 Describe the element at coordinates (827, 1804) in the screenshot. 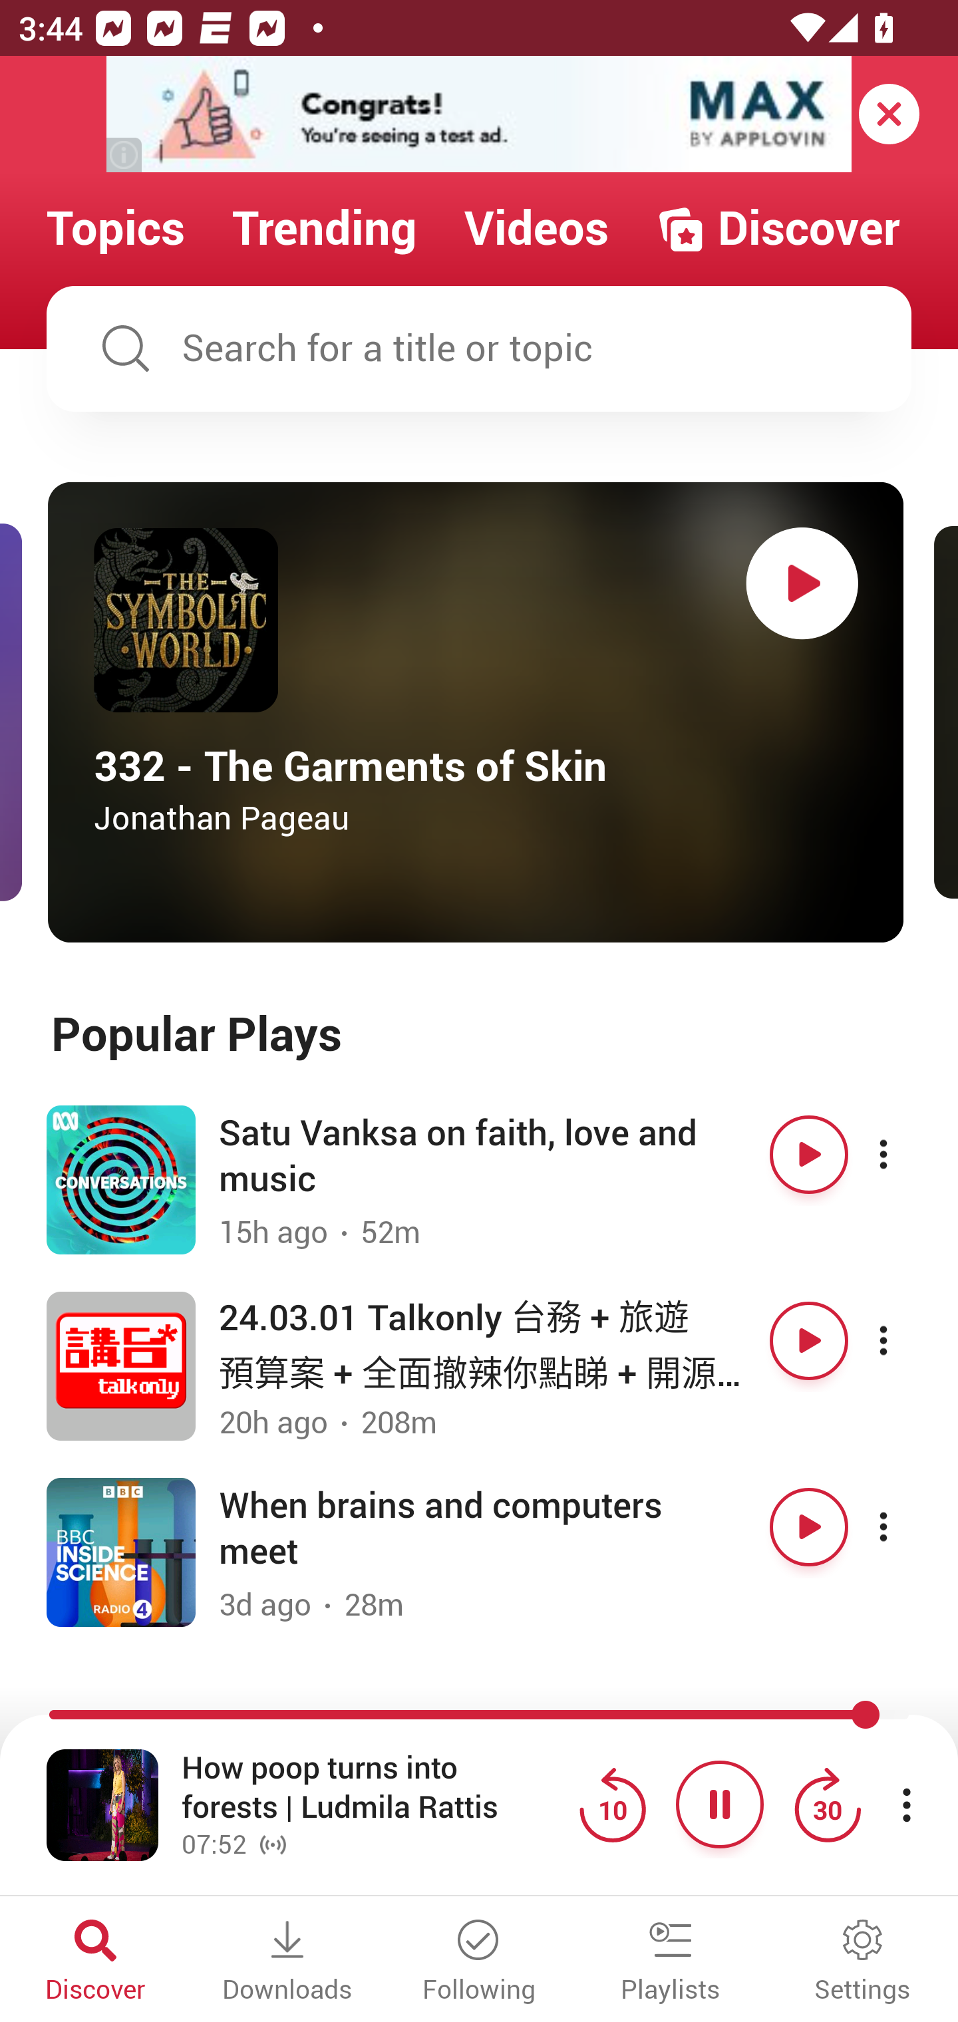

I see `Jump forward` at that location.